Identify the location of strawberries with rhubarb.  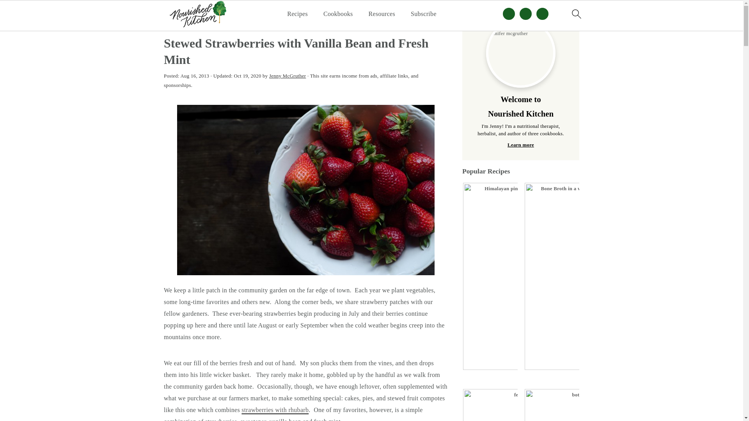
(275, 410).